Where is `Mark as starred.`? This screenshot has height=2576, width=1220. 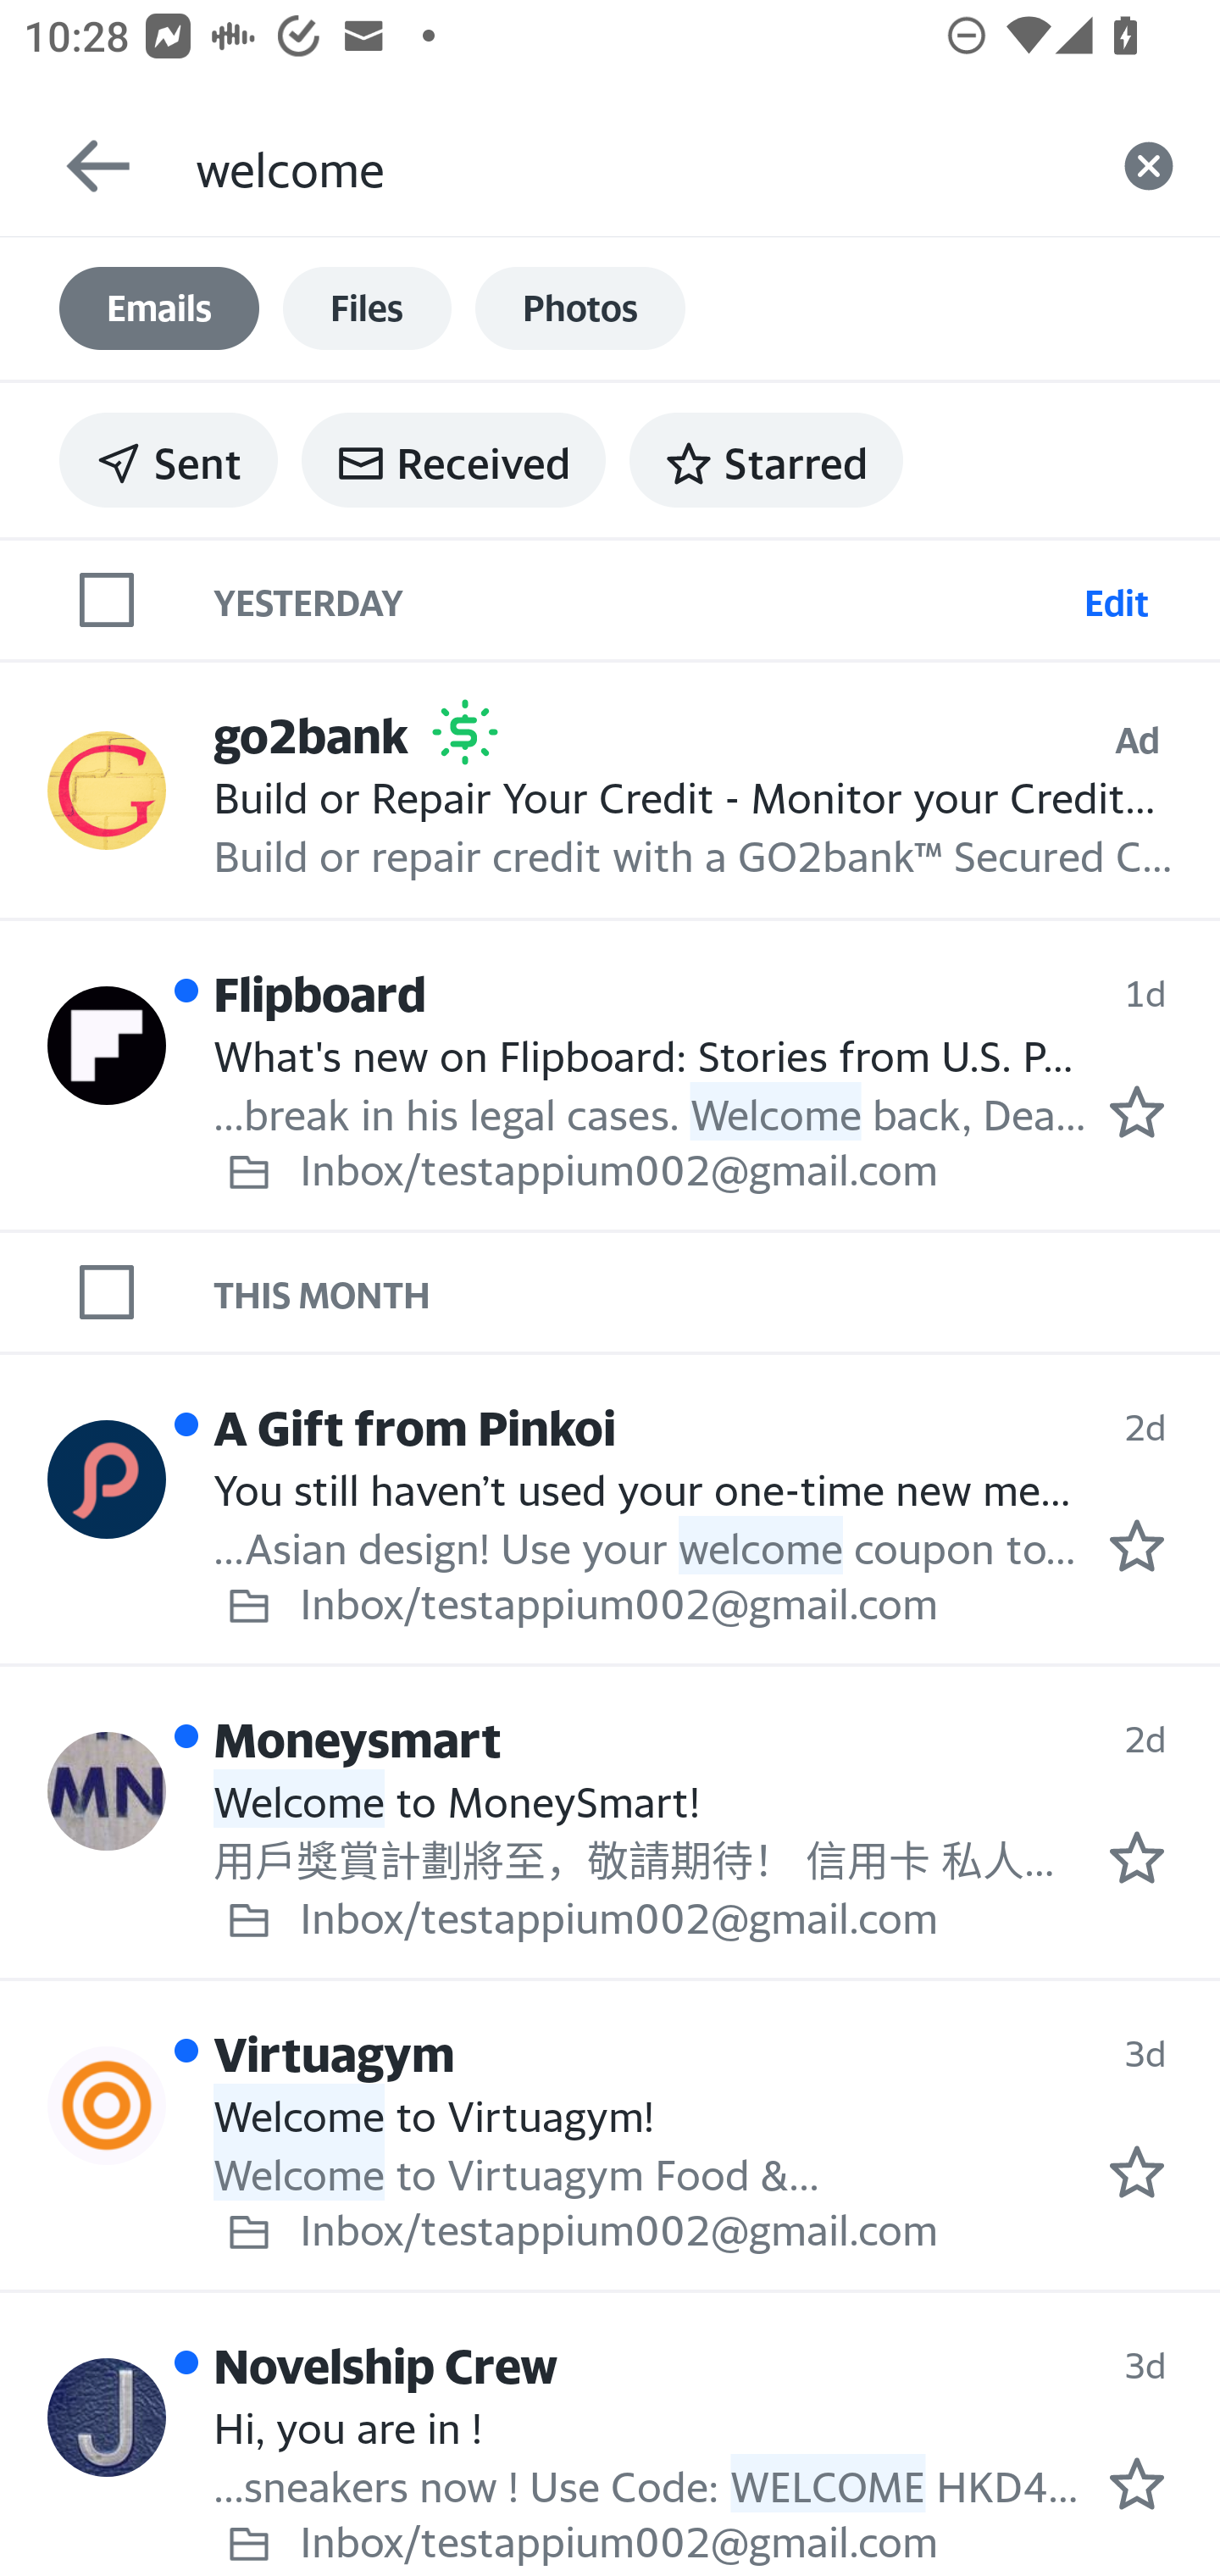
Mark as starred. is located at coordinates (1137, 1111).